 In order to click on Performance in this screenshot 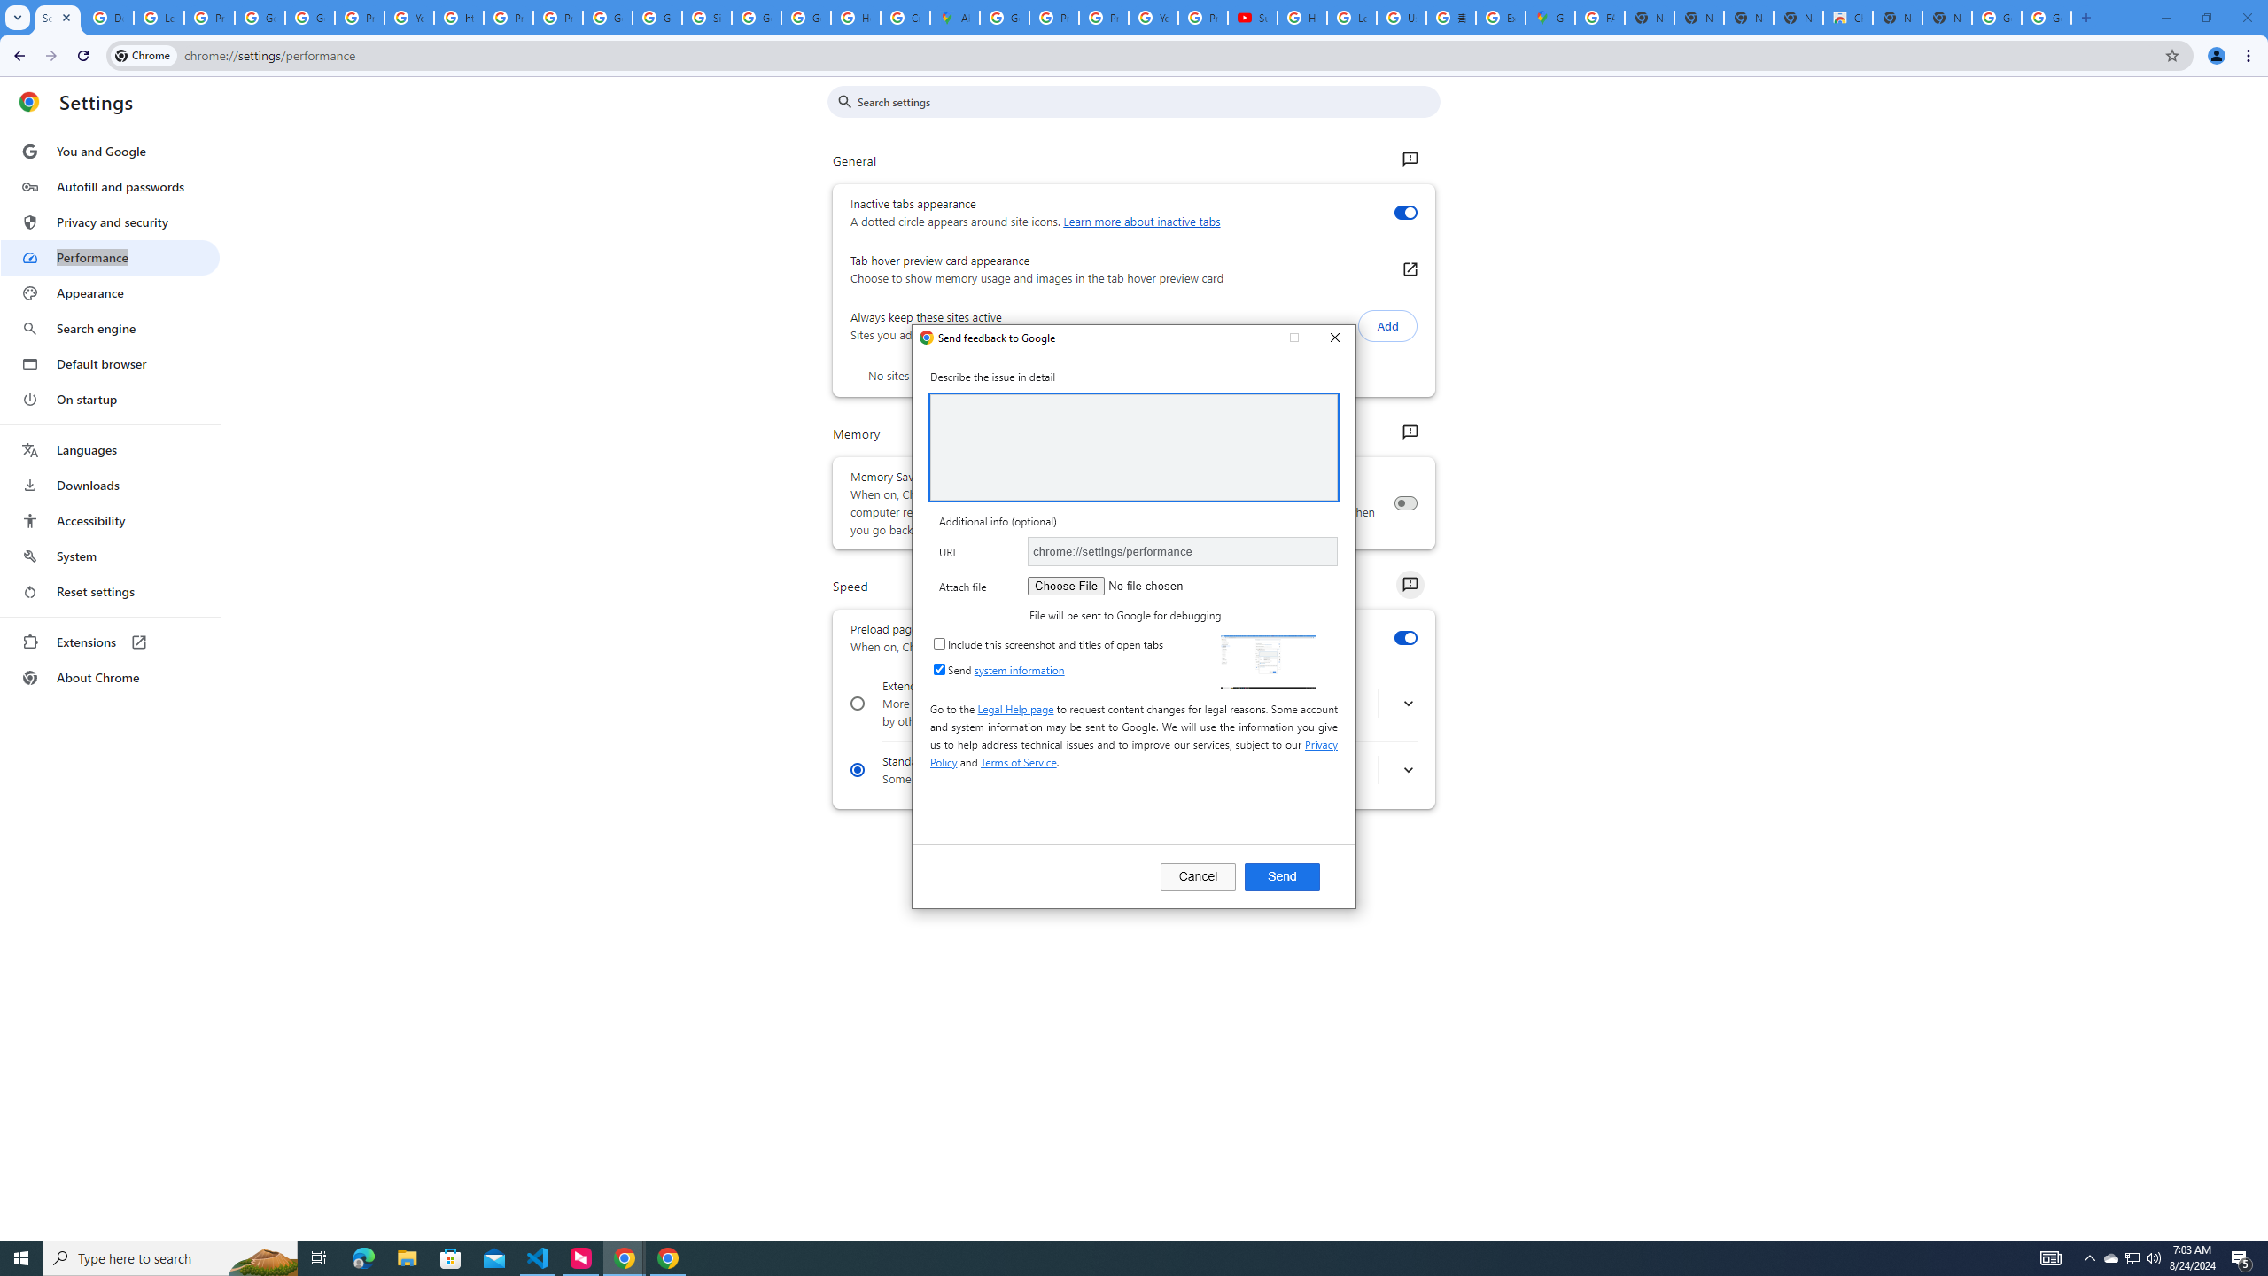, I will do `click(1118, 1258)`.